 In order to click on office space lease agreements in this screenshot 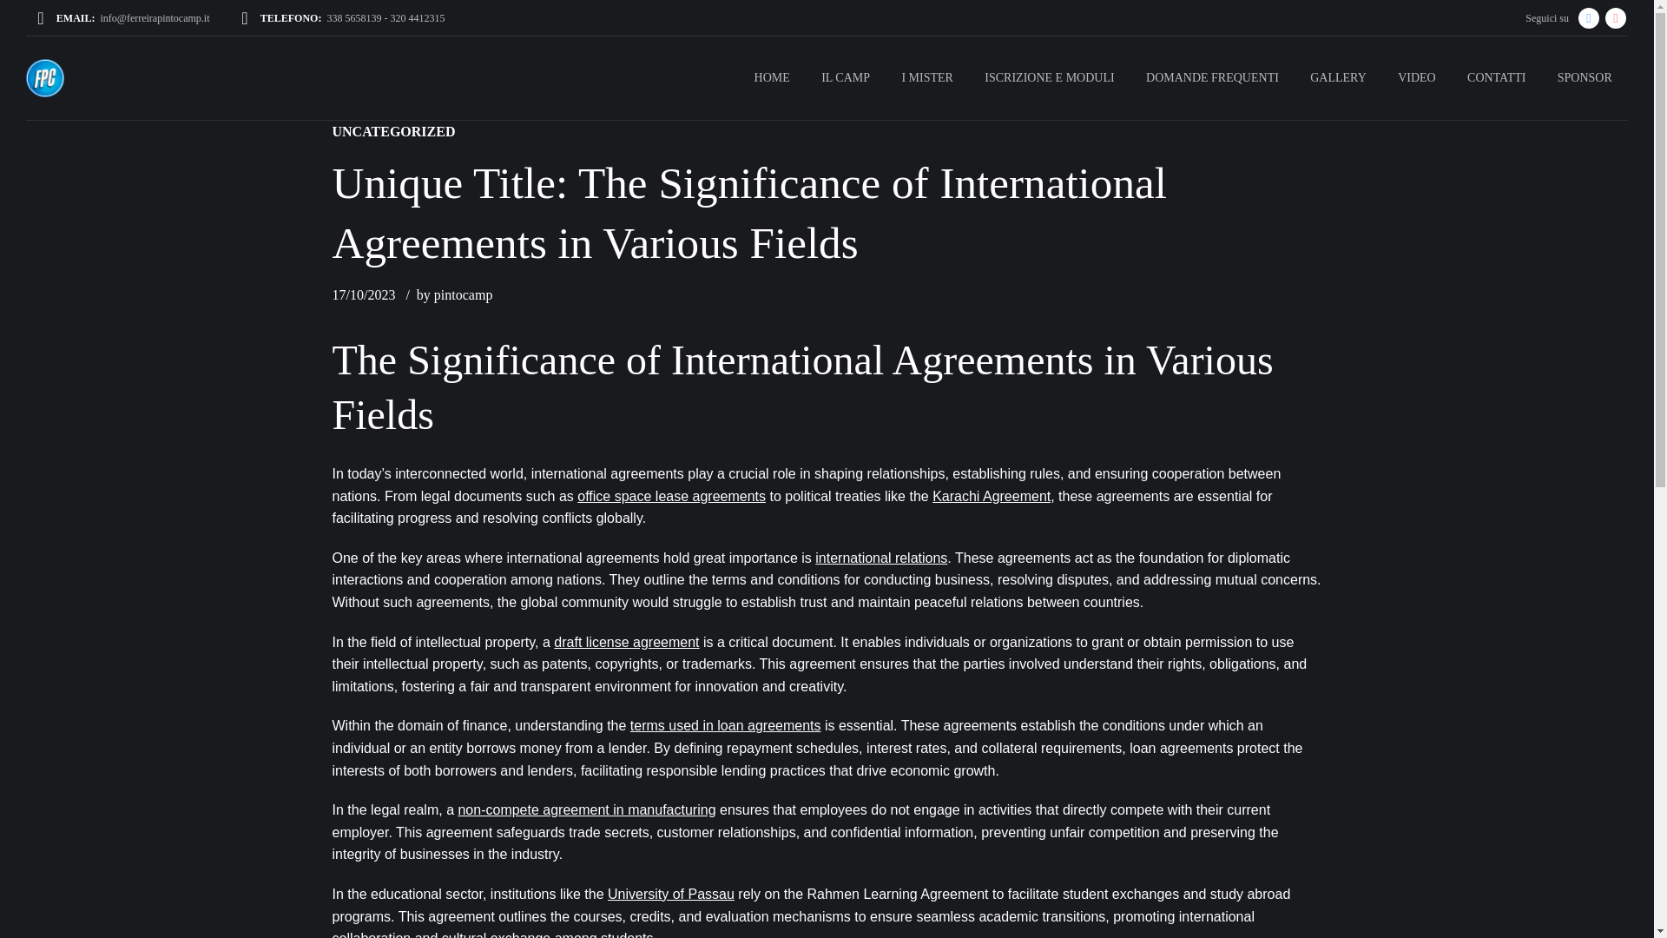, I will do `click(670, 495)`.